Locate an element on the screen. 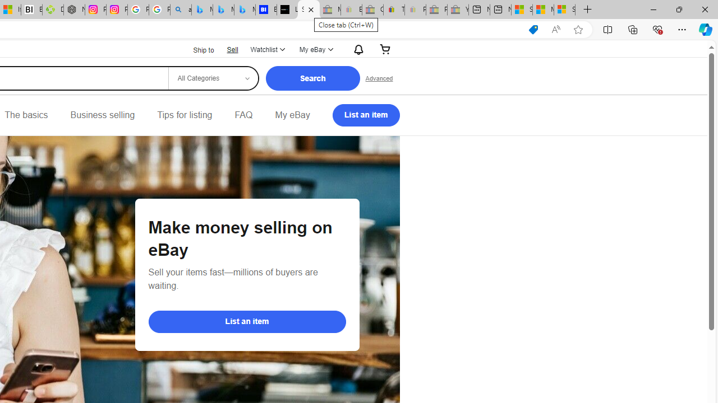 The height and width of the screenshot is (403, 718). Expand Cart is located at coordinates (385, 49).